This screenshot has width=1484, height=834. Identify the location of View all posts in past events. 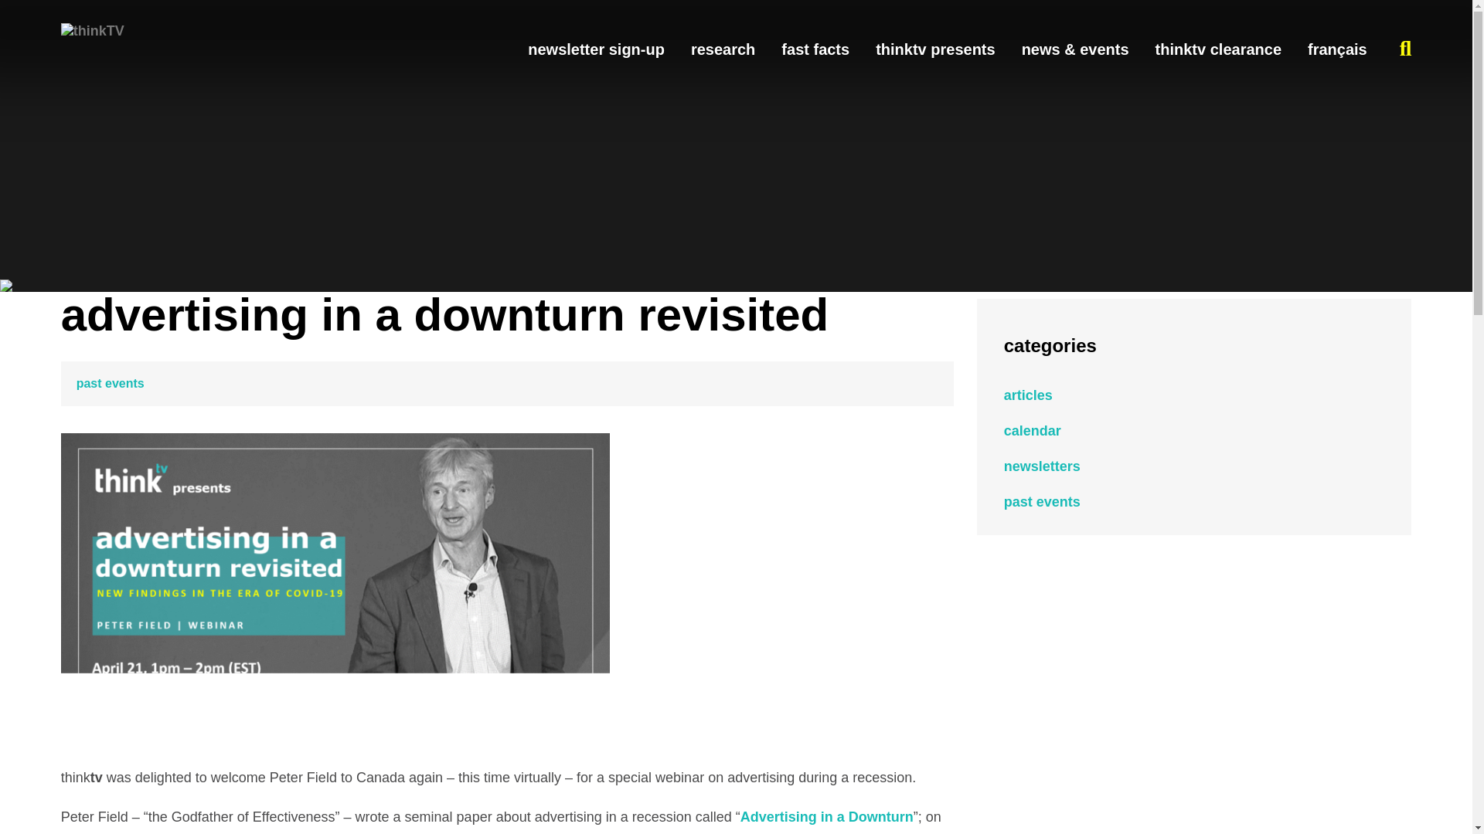
(110, 383).